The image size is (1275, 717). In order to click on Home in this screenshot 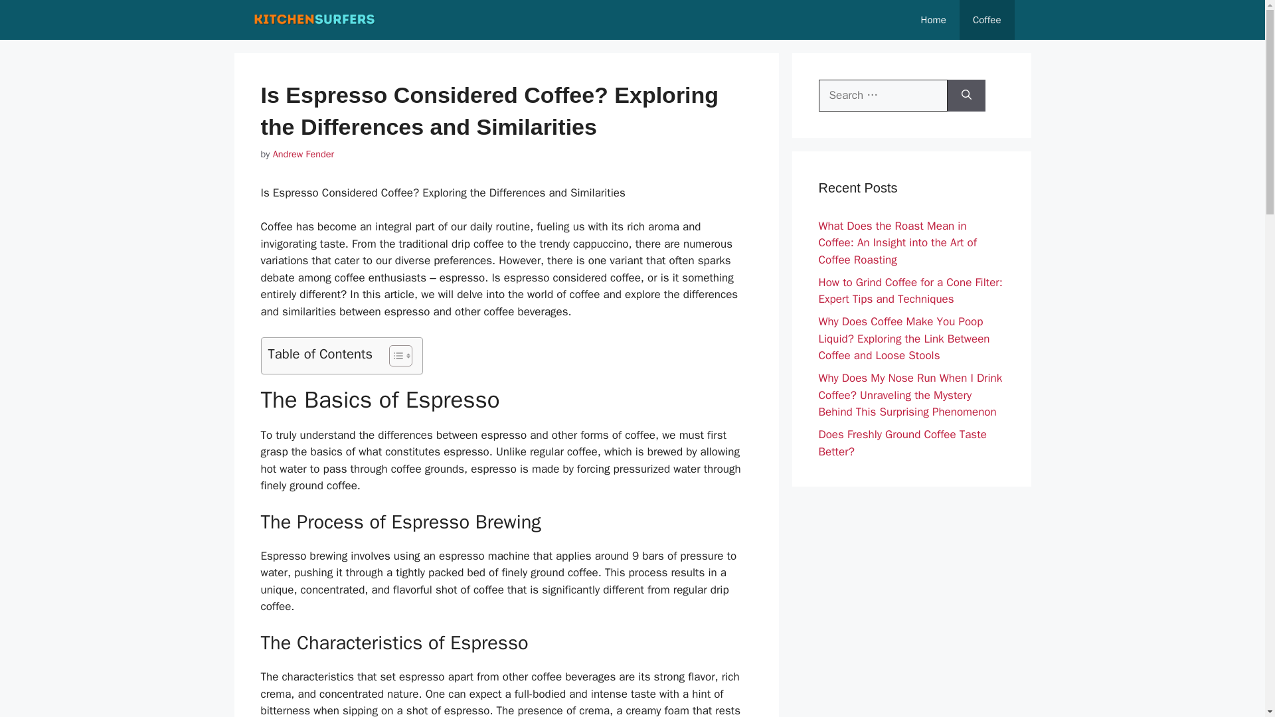, I will do `click(934, 20)`.